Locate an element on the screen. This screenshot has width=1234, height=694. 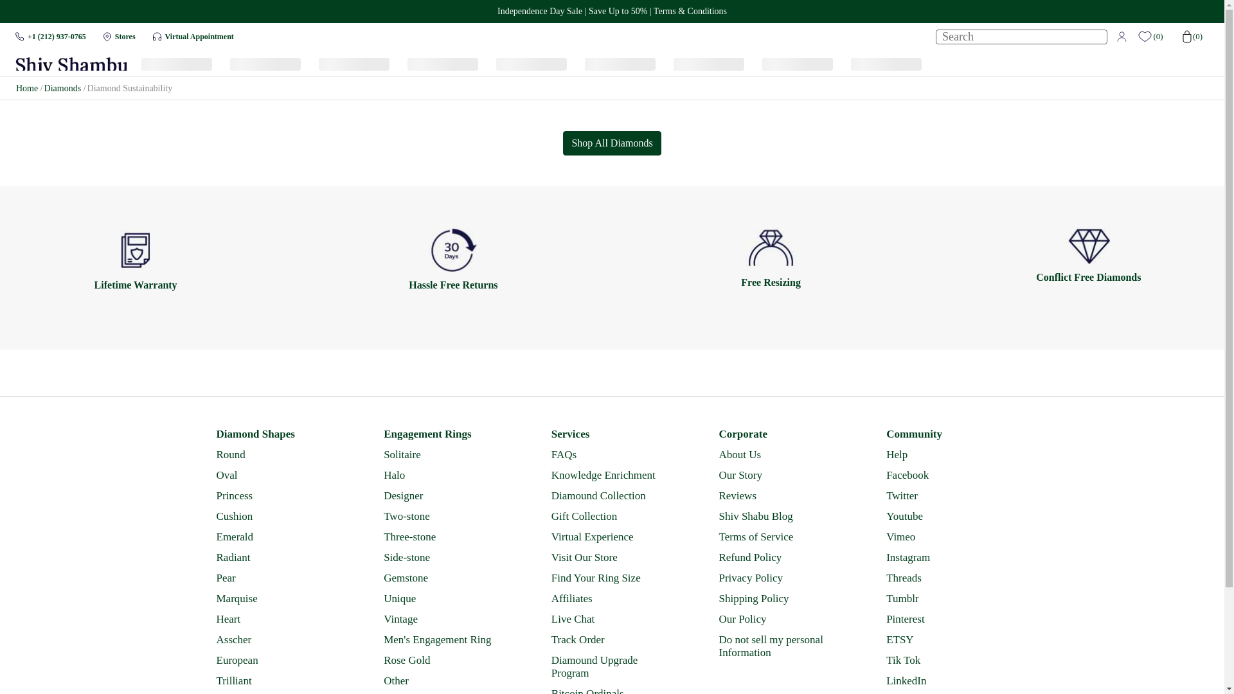
Two-stone is located at coordinates (443, 517).